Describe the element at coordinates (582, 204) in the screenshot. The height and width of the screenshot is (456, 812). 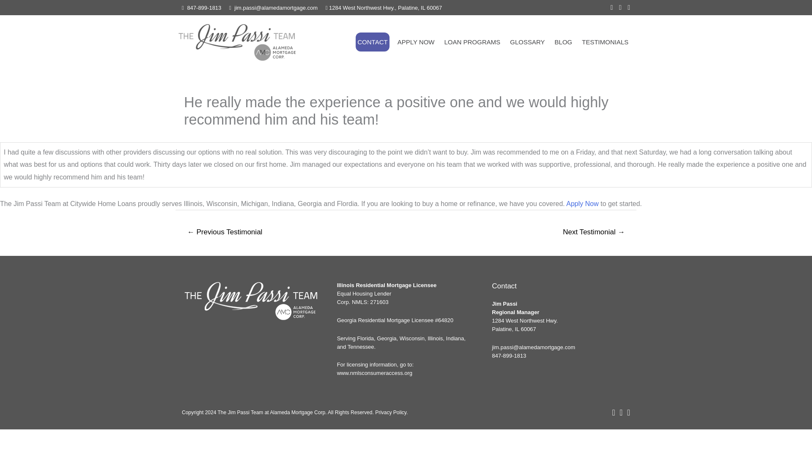
I see `Apply Now` at that location.